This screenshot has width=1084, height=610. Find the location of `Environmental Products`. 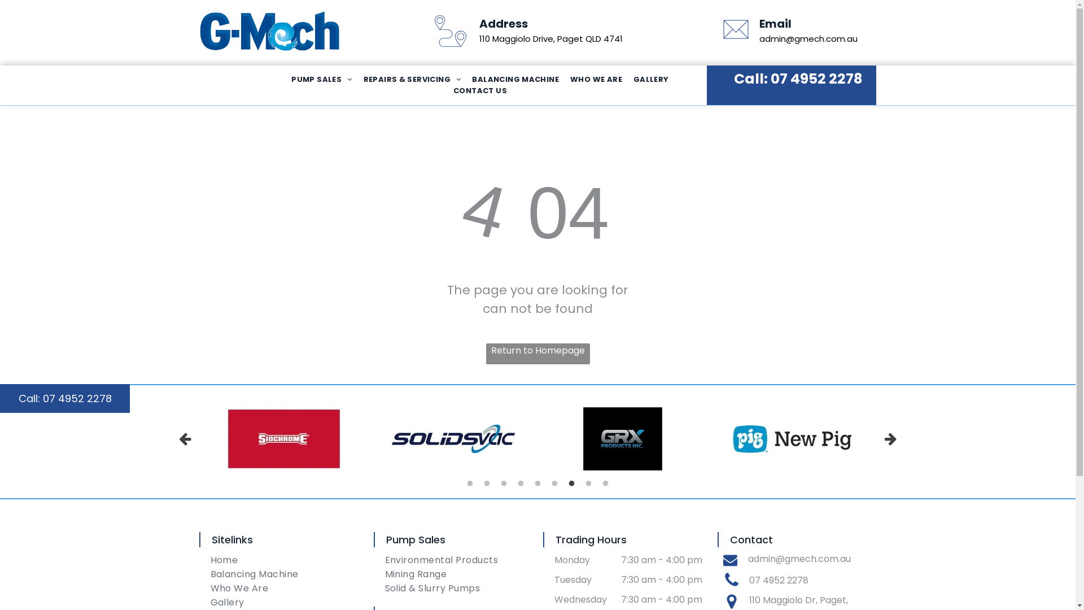

Environmental Products is located at coordinates (459, 560).